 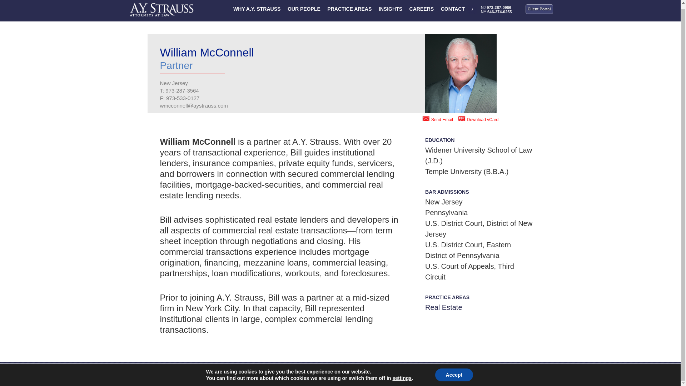 What do you see at coordinates (349, 11) in the screenshot?
I see `PRACTICE AREAS` at bounding box center [349, 11].